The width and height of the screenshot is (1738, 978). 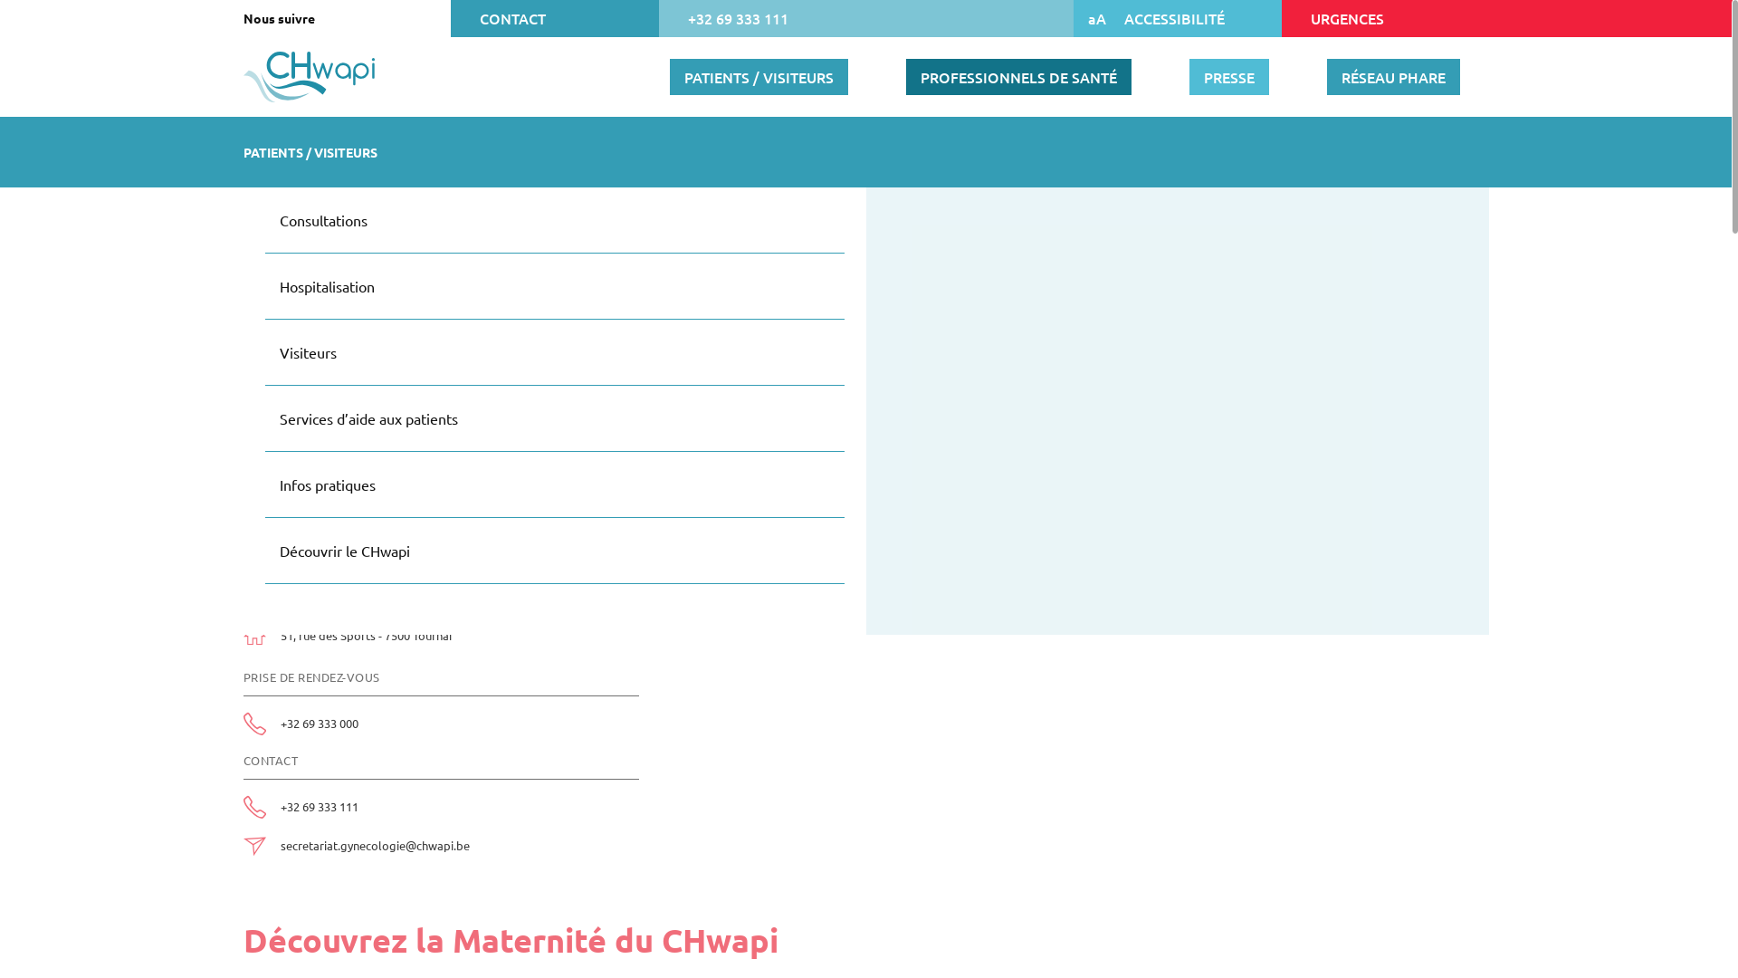 What do you see at coordinates (759, 77) in the screenshot?
I see `PATIENTS / VISITEURS` at bounding box center [759, 77].